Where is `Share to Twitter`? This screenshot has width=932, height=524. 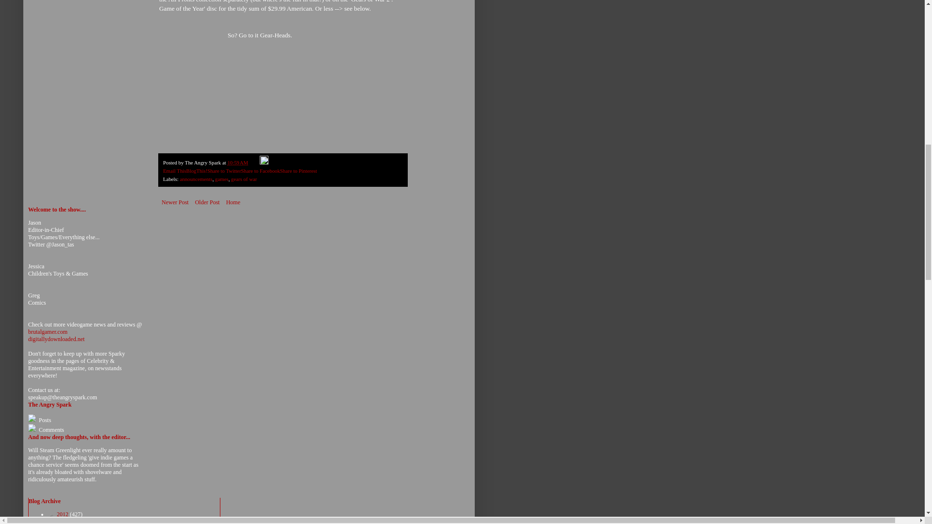 Share to Twitter is located at coordinates (223, 170).